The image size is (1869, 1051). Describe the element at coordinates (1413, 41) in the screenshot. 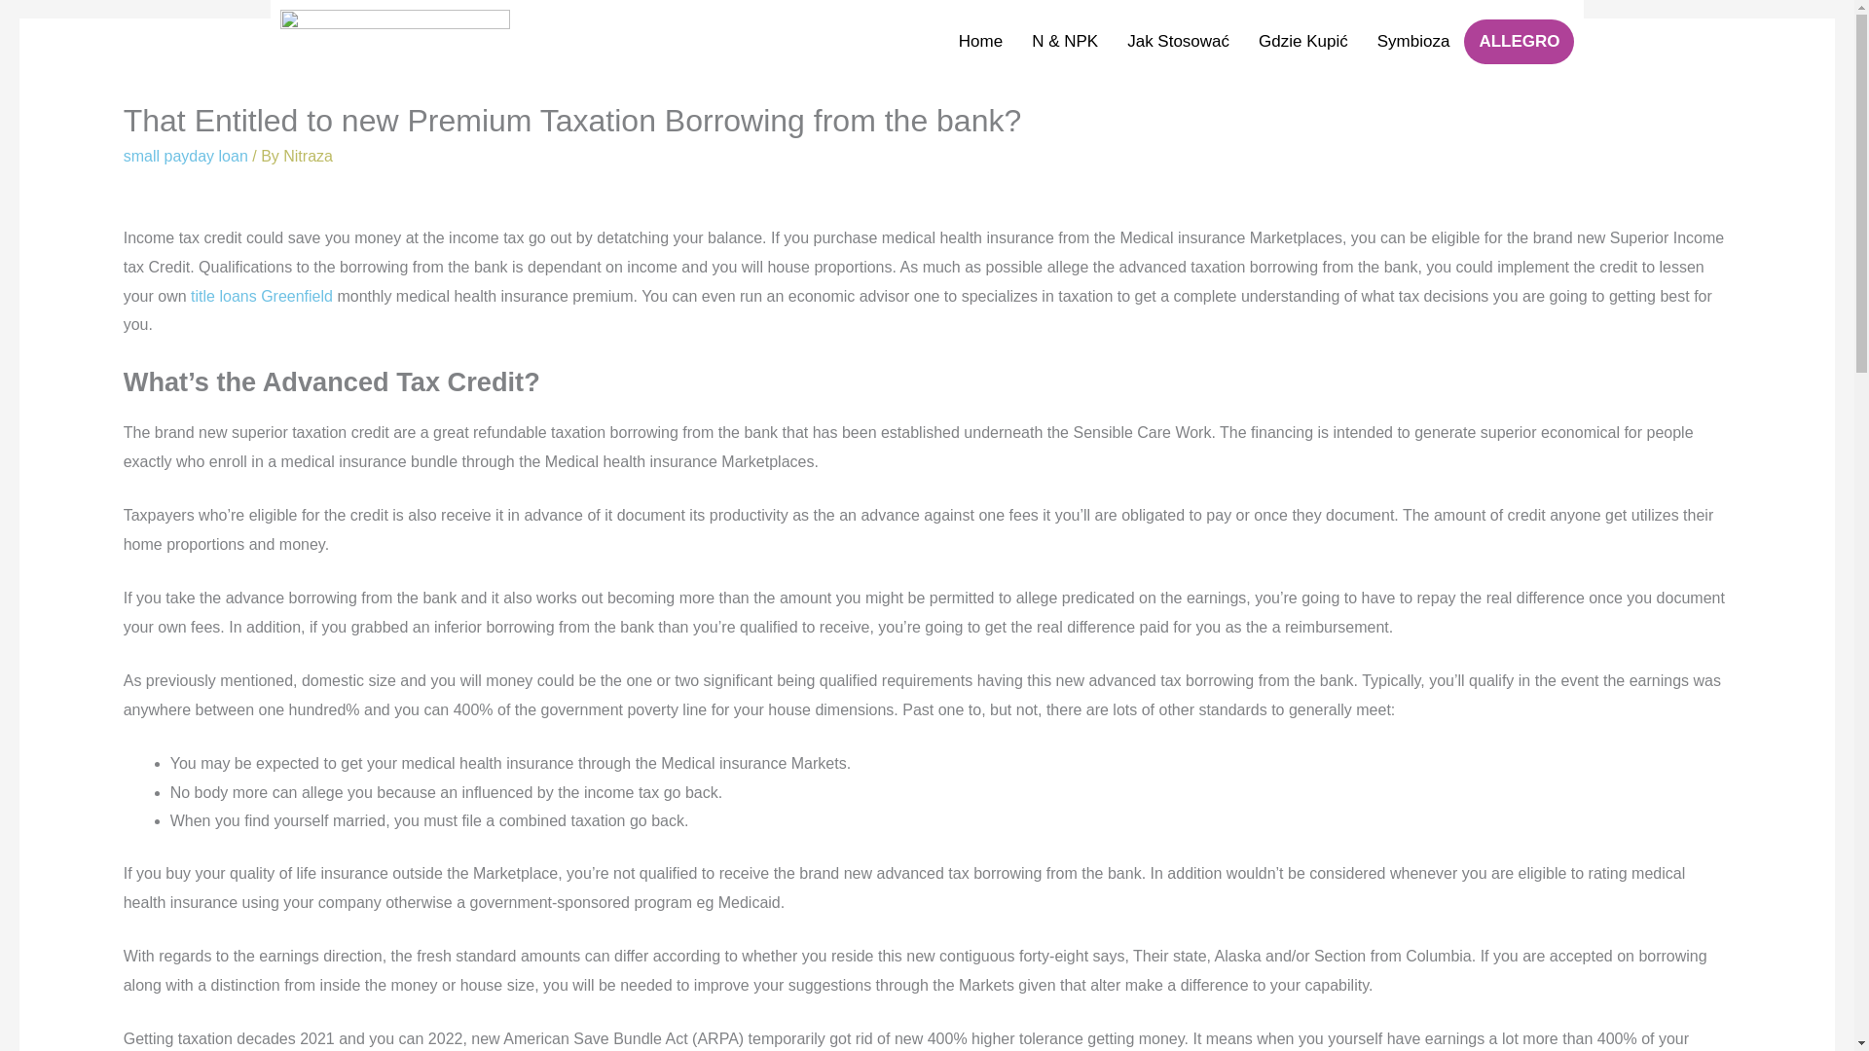

I see `Symbioza` at that location.